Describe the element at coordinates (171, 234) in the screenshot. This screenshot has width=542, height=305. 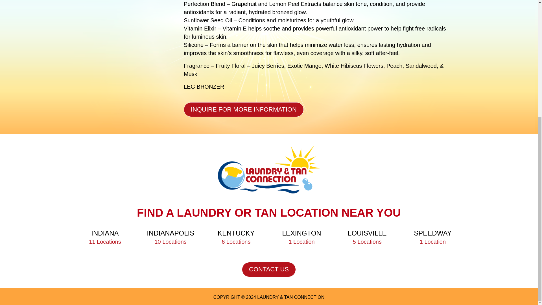
I see `Indiana` at that location.